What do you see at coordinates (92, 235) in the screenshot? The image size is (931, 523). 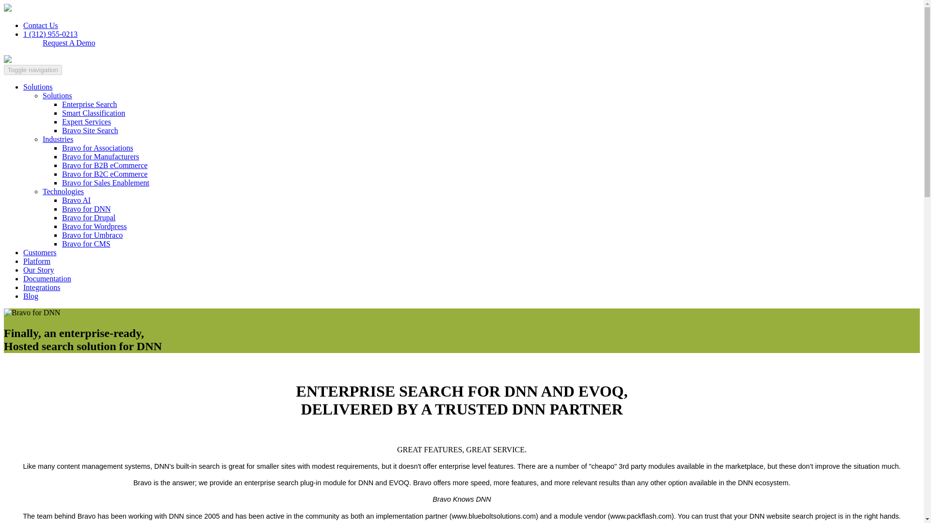 I see `Bravo for Umbraco` at bounding box center [92, 235].